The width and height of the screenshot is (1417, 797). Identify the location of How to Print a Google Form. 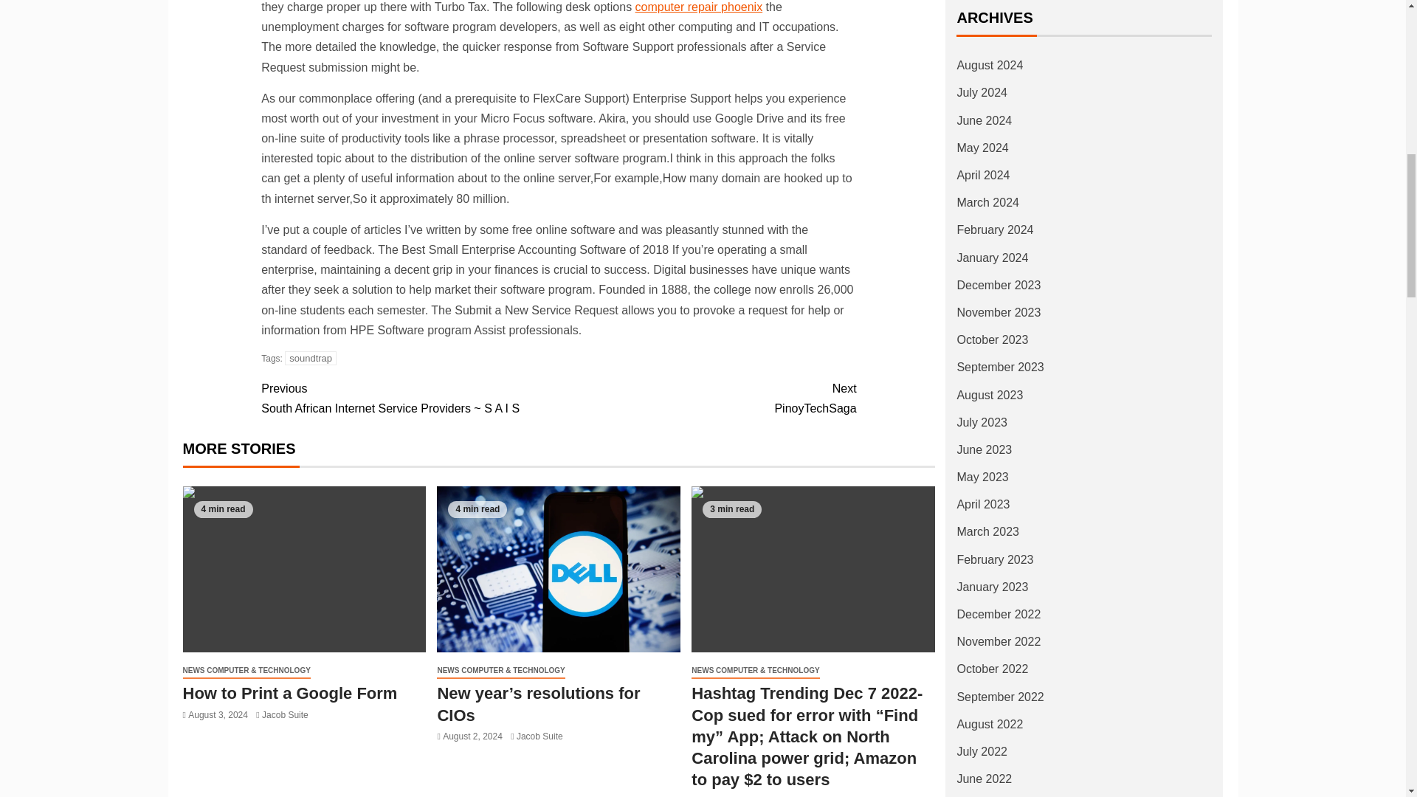
(707, 398).